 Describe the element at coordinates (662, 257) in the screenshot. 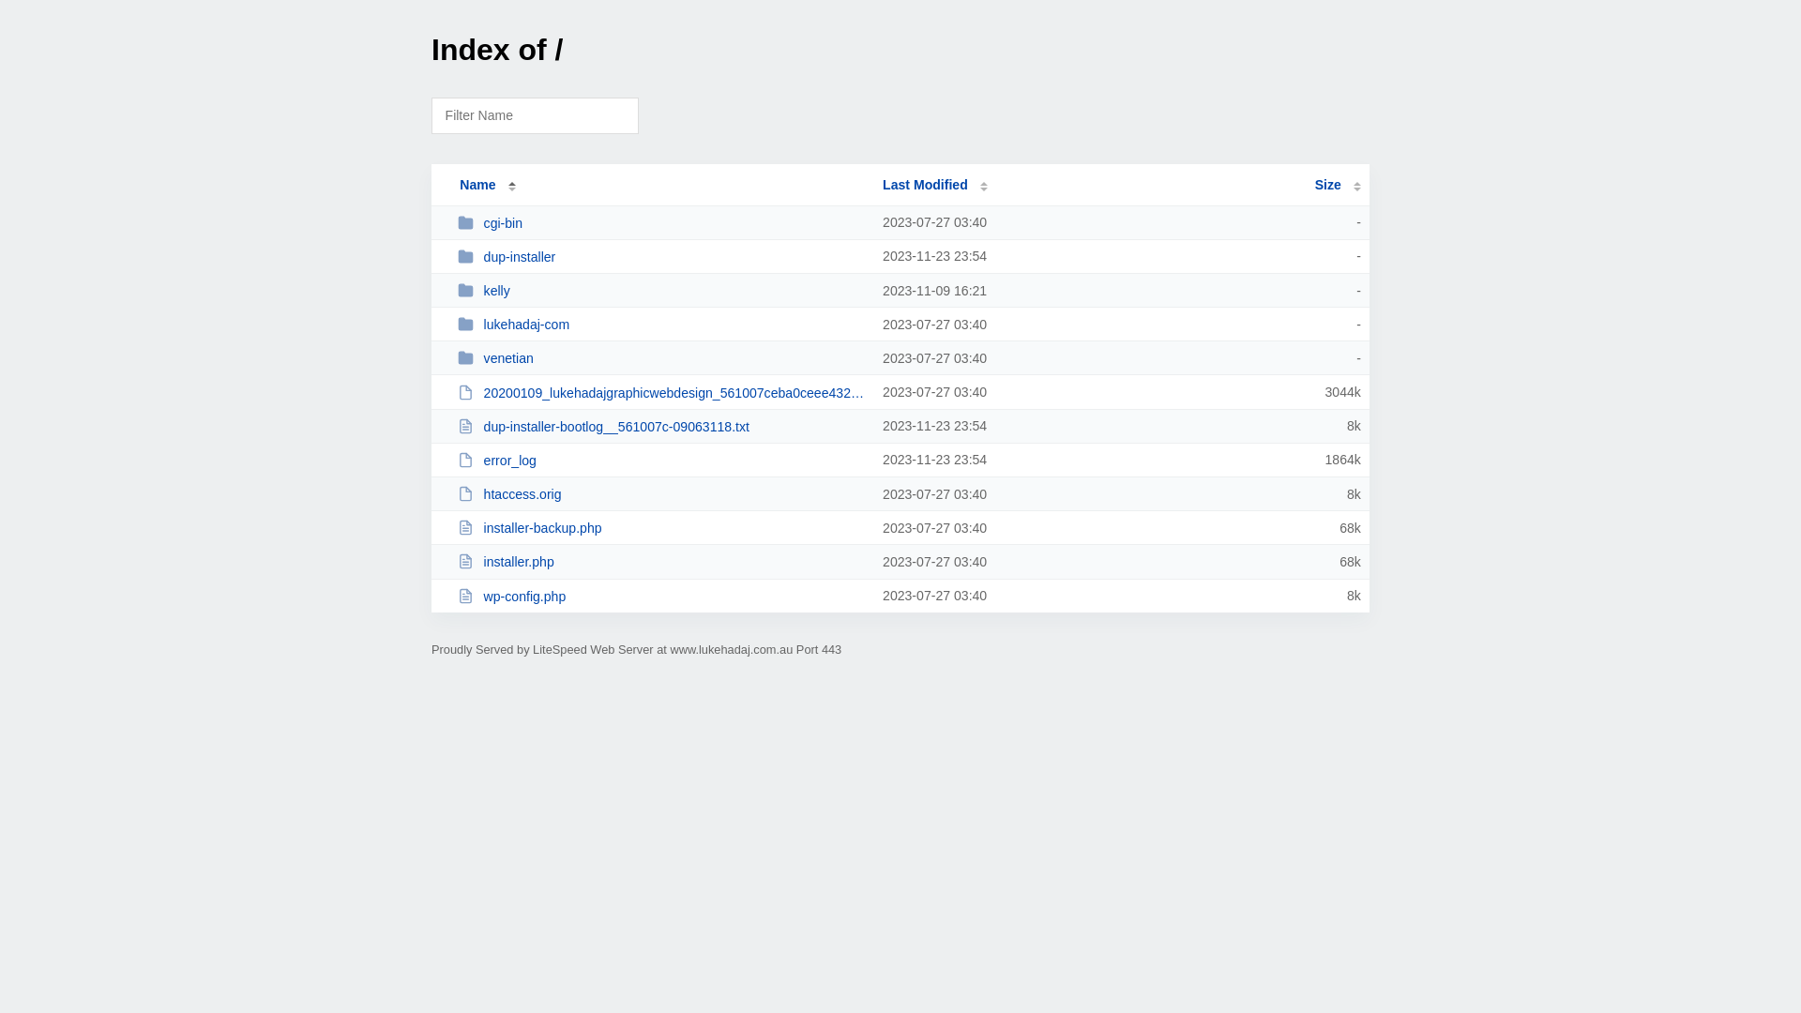

I see `dup-installer` at that location.